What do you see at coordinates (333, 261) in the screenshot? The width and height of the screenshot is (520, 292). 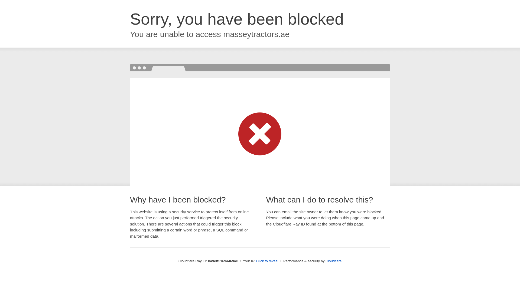 I see `Cloudflare` at bounding box center [333, 261].